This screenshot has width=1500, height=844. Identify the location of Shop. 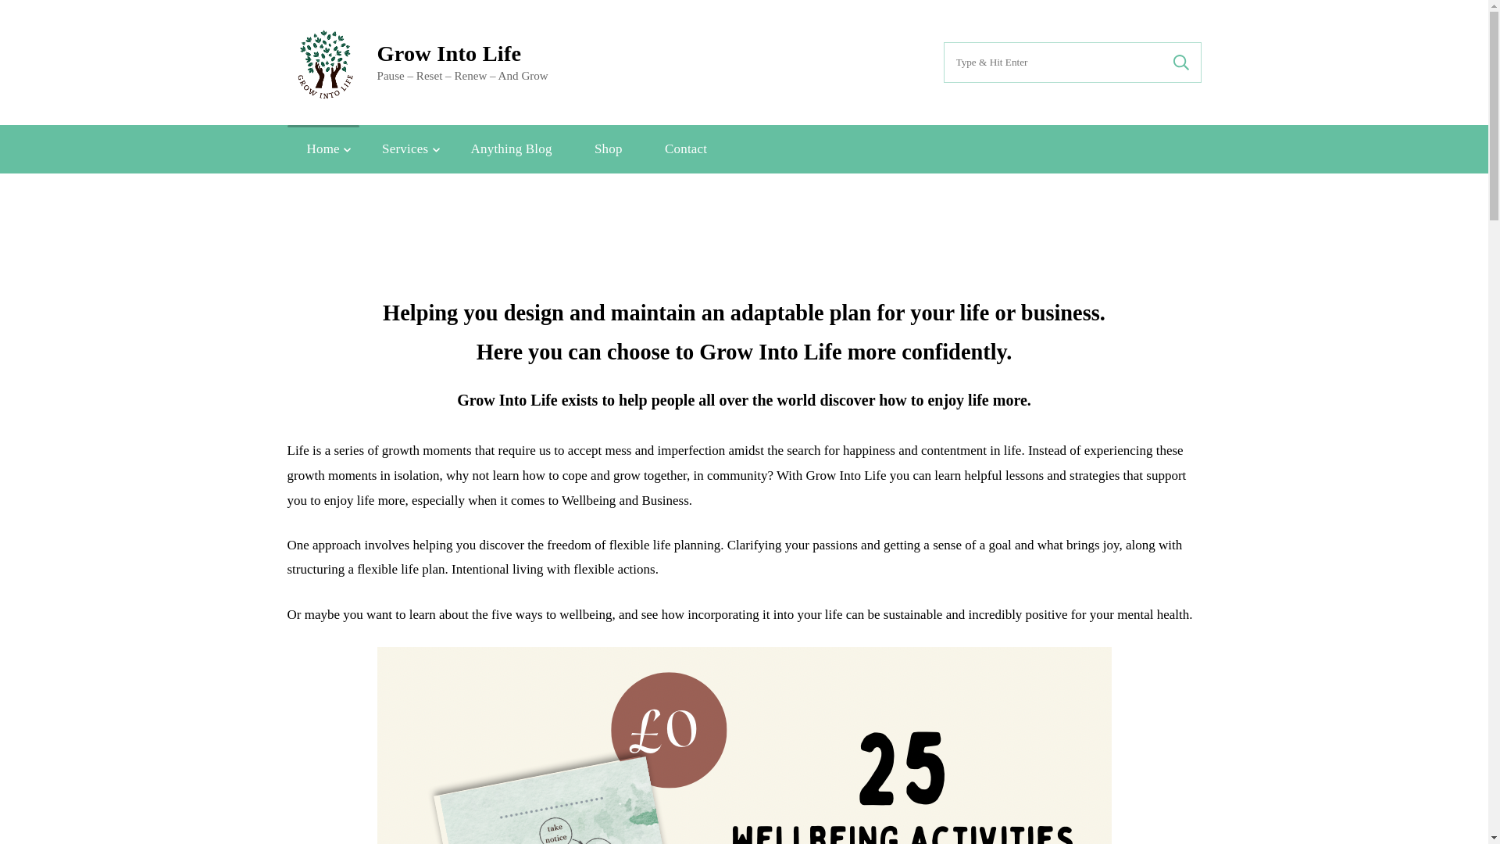
(608, 148).